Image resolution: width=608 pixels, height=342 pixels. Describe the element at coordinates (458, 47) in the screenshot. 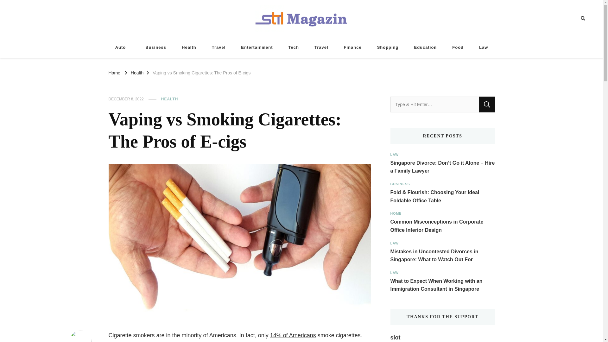

I see `Food` at that location.